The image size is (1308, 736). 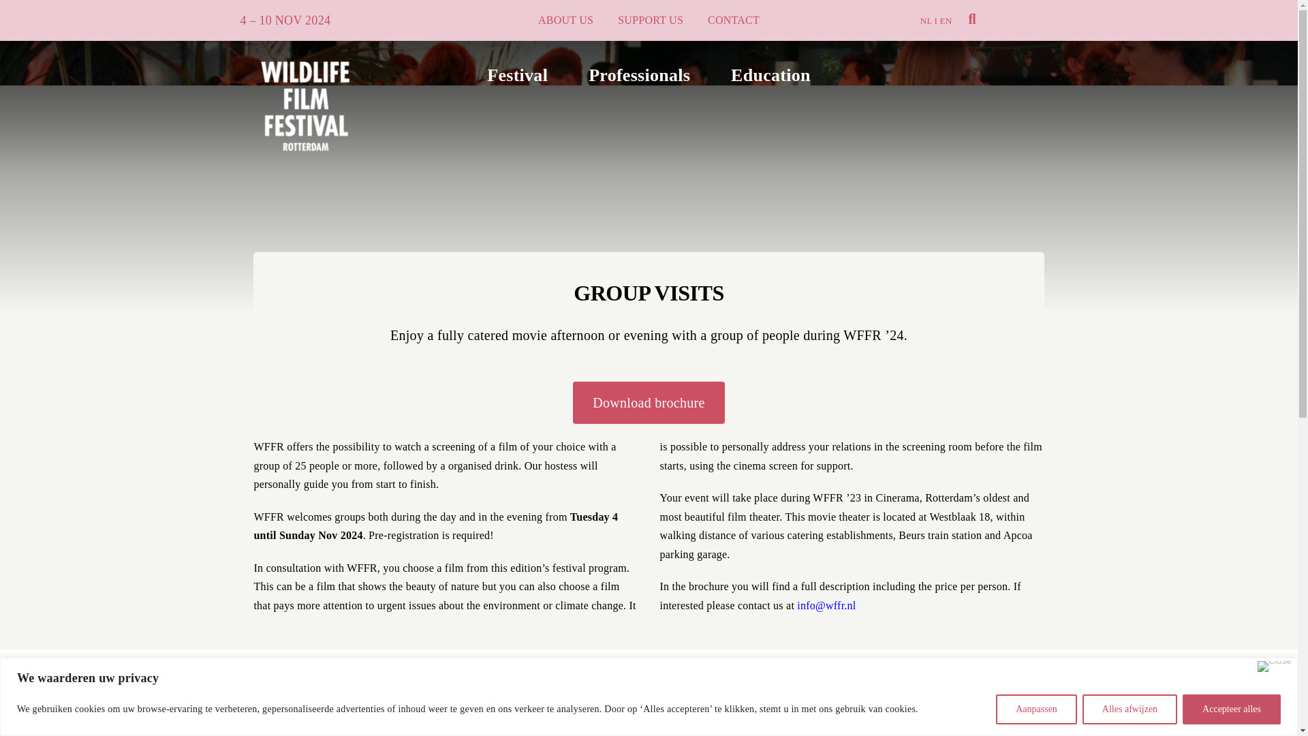 What do you see at coordinates (649, 403) in the screenshot?
I see `Download brochure` at bounding box center [649, 403].